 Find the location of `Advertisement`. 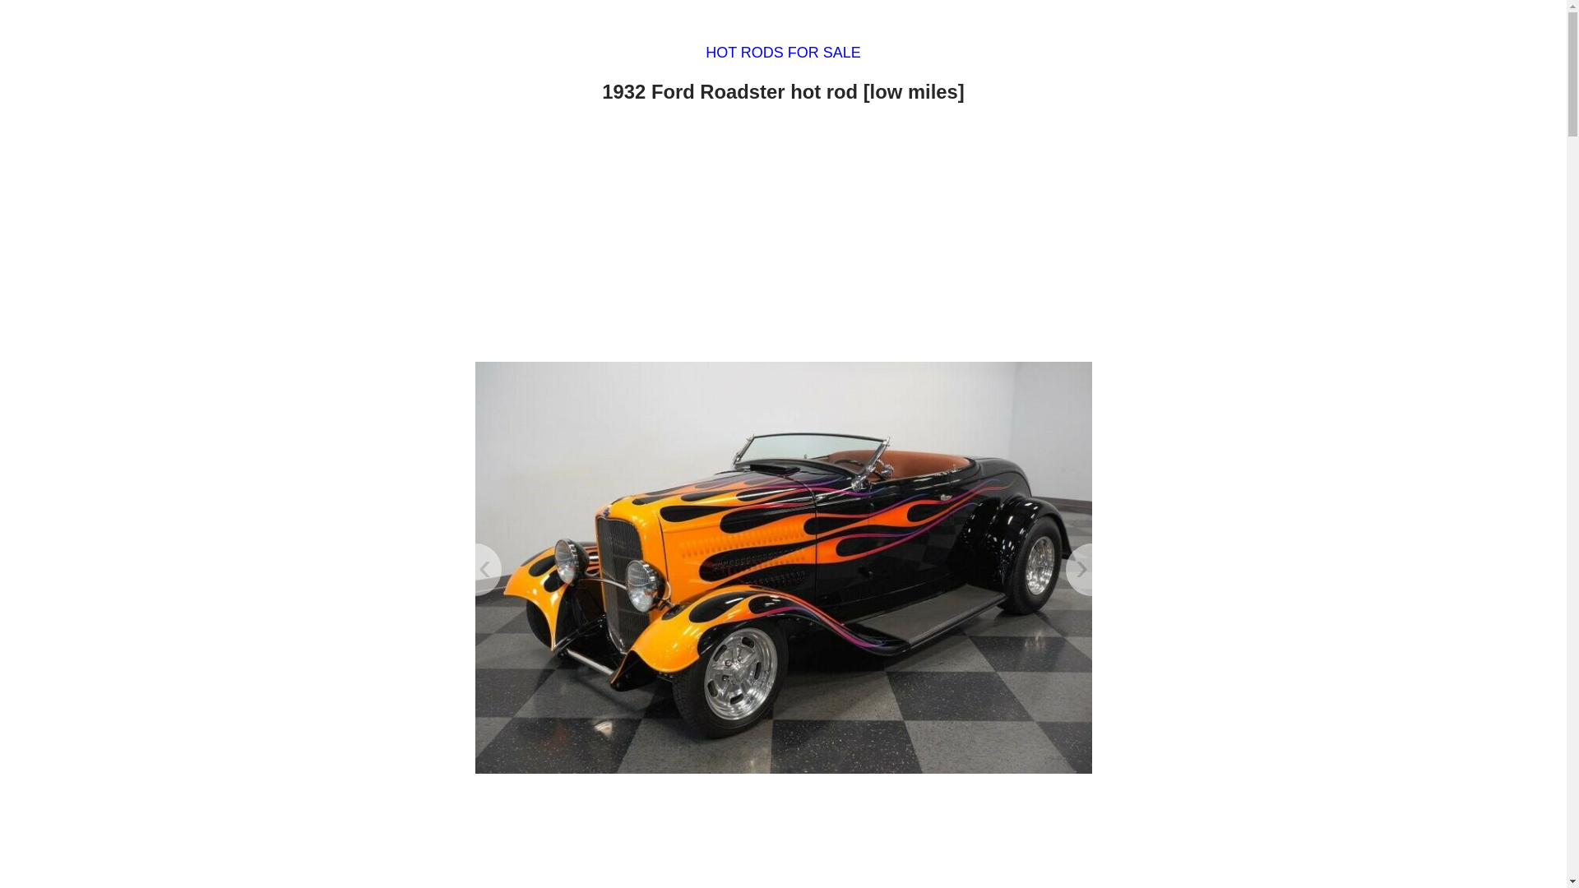

Advertisement is located at coordinates (783, 837).